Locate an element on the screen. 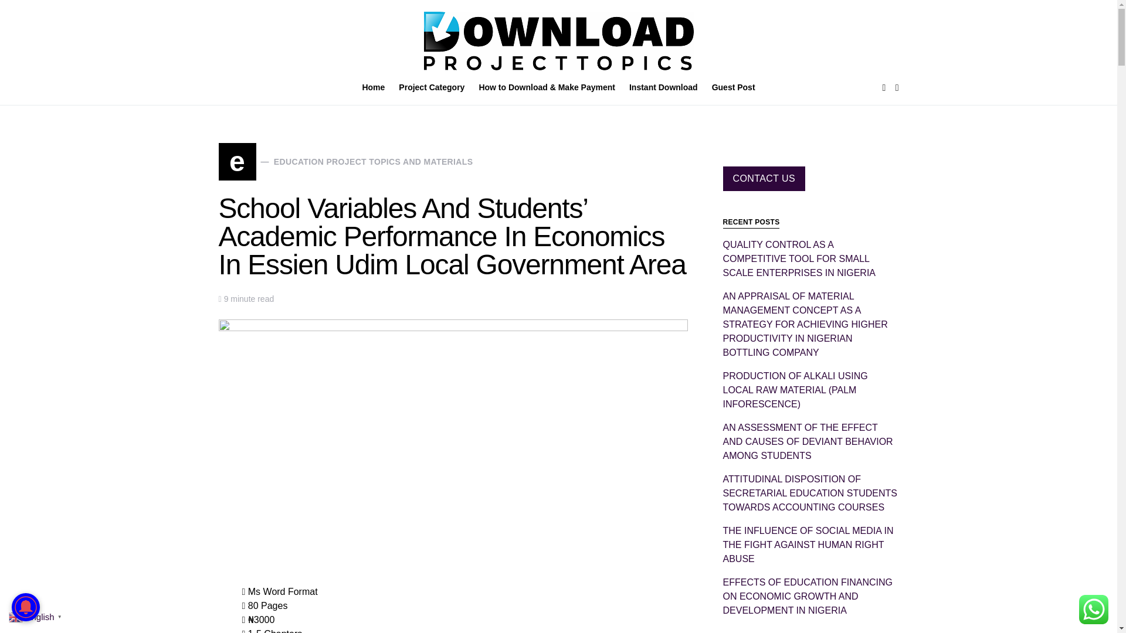 This screenshot has width=1126, height=633. Project Category is located at coordinates (432, 88).